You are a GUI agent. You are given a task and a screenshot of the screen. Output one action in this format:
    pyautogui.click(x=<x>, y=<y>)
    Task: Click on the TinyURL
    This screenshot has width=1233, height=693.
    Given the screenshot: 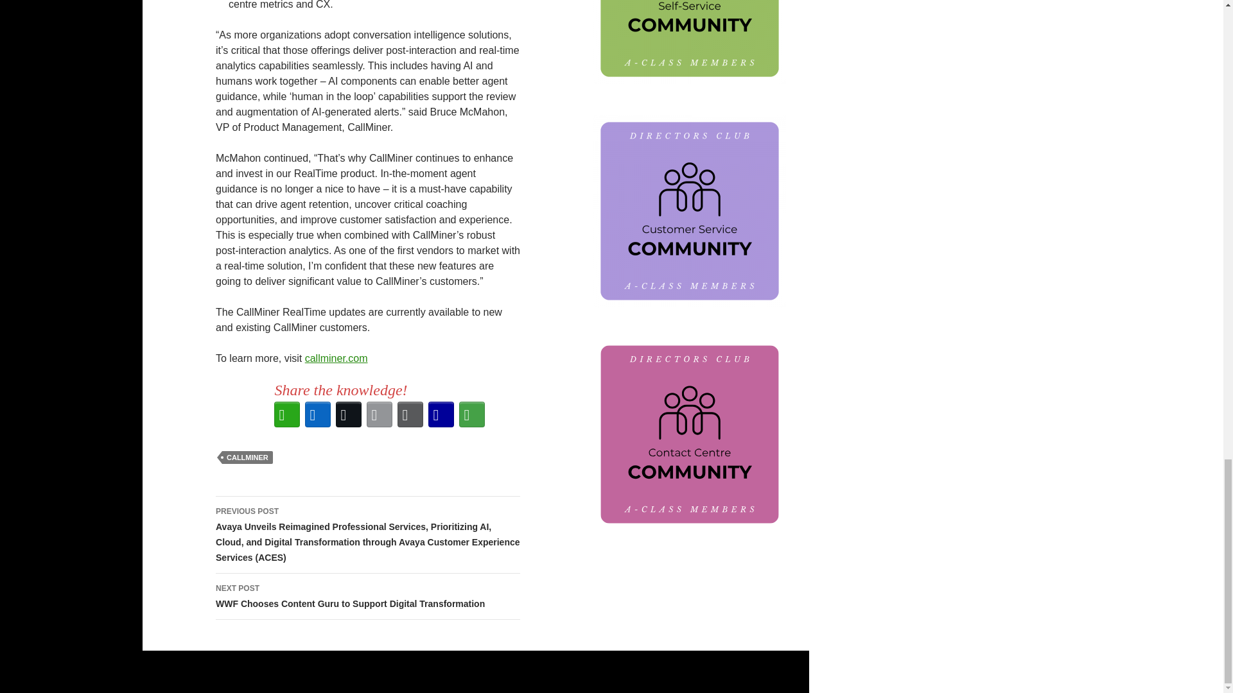 What is the action you would take?
    pyautogui.click(x=441, y=415)
    